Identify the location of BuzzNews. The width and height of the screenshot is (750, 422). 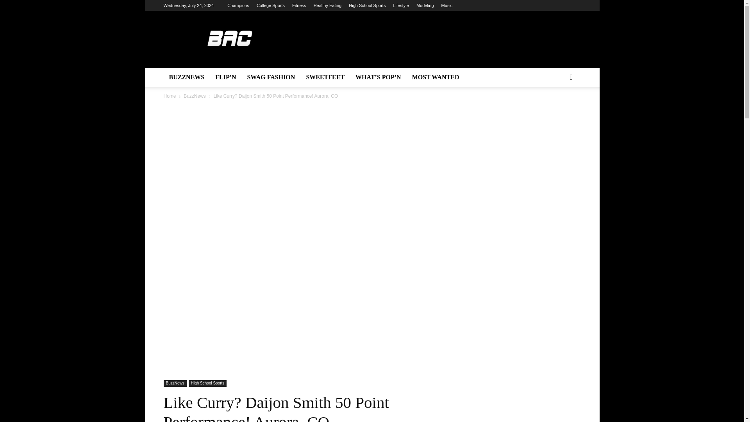
(175, 384).